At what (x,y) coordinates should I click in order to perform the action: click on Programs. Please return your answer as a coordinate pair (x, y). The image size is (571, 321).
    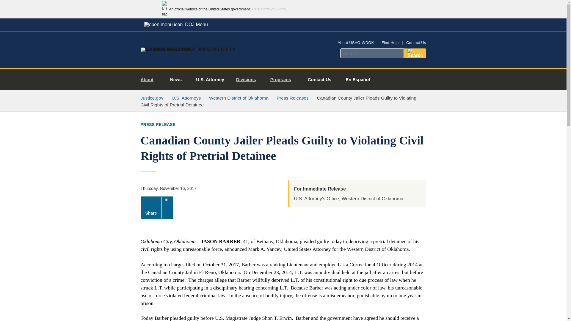
    Looking at the image, I should click on (283, 80).